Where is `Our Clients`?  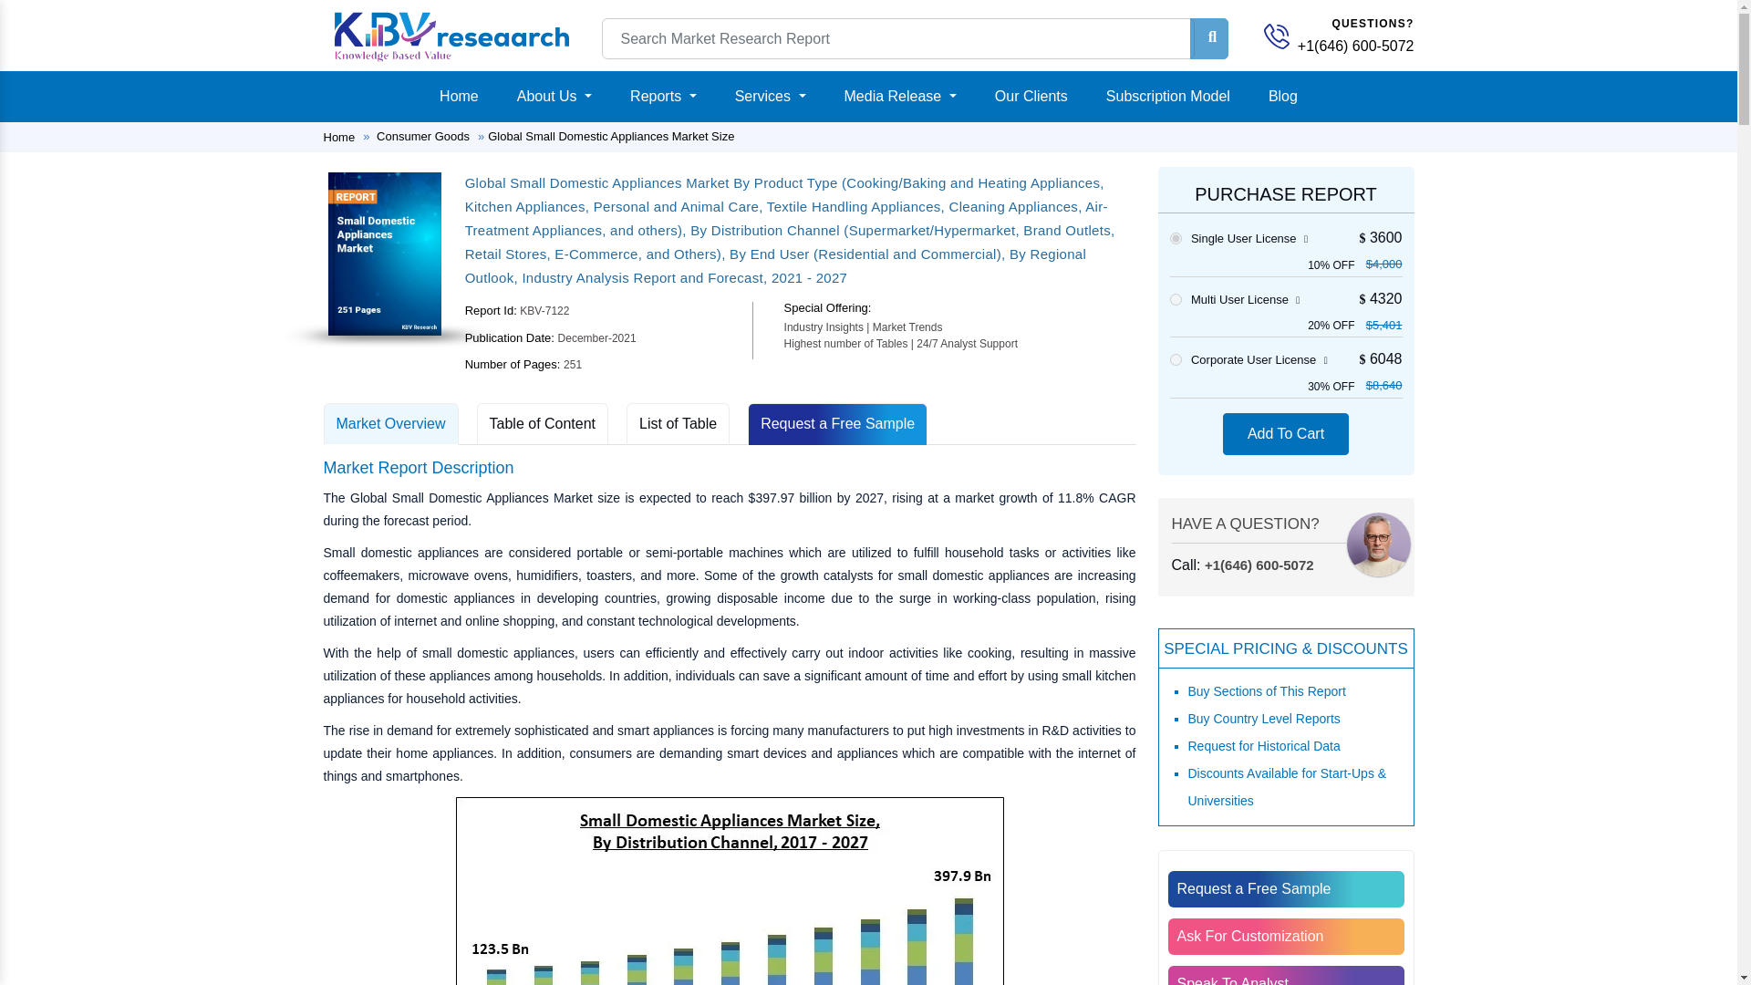
Our Clients is located at coordinates (1031, 97).